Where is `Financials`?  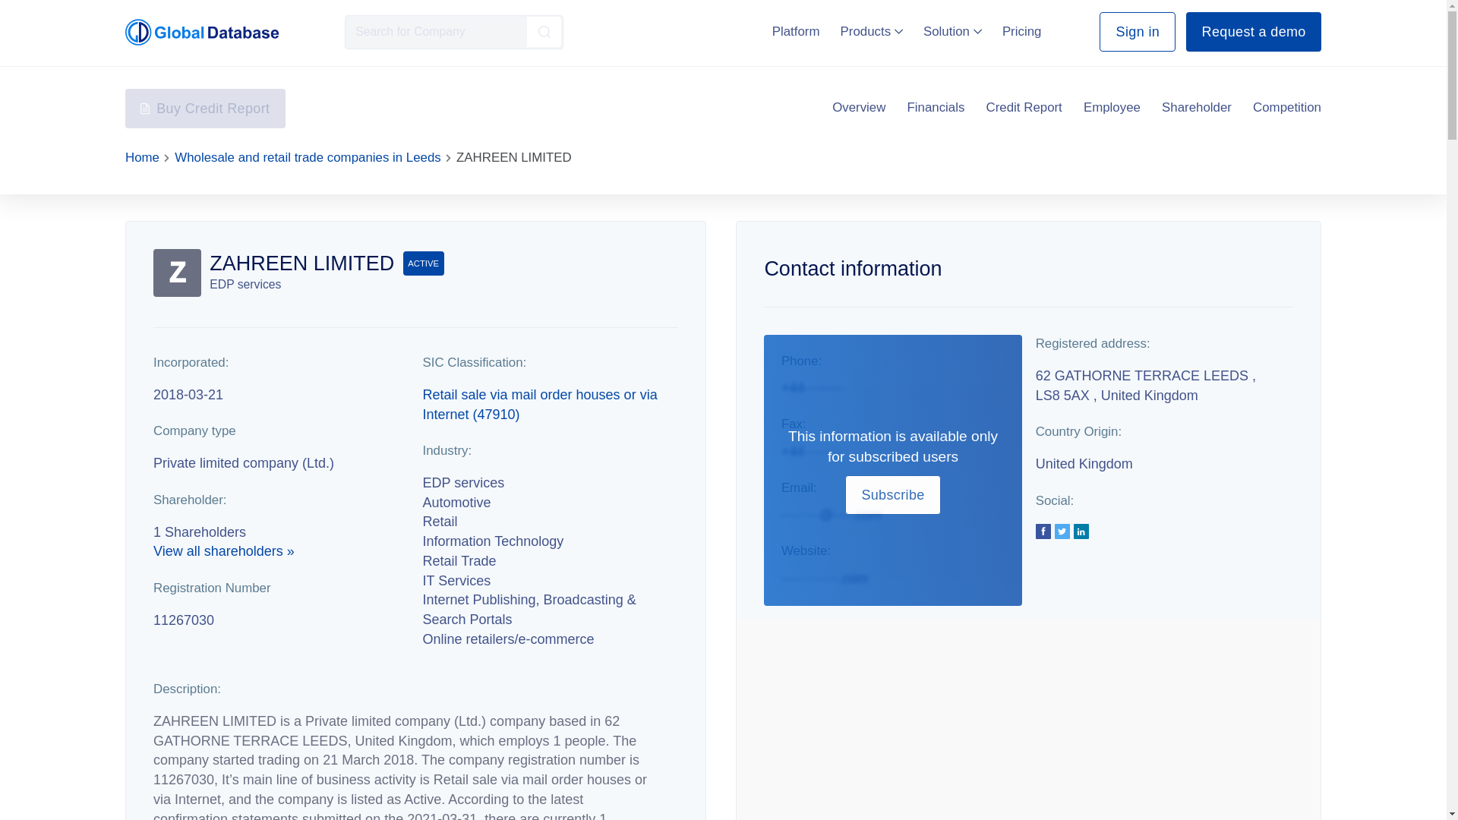 Financials is located at coordinates (936, 108).